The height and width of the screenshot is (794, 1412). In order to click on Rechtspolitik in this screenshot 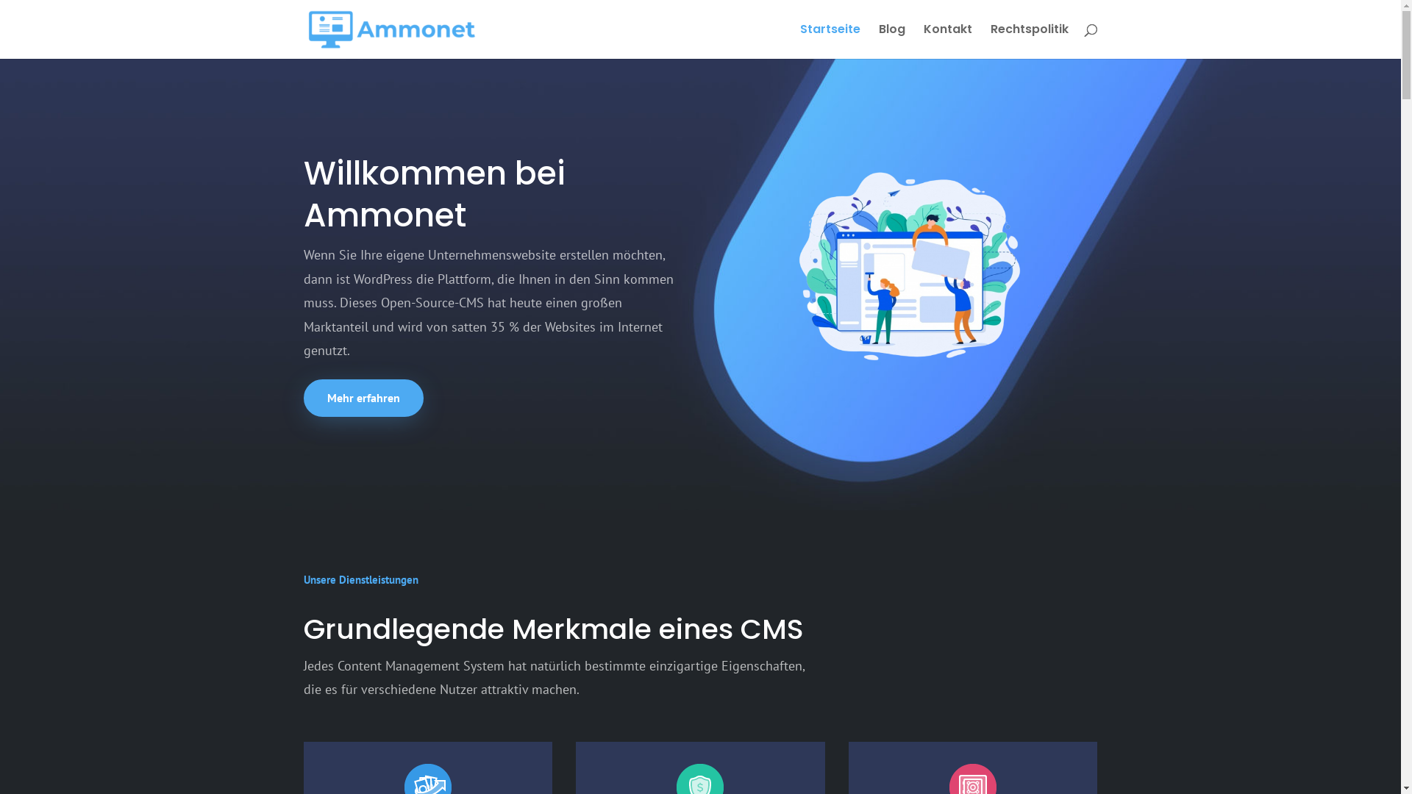, I will do `click(1029, 41)`.